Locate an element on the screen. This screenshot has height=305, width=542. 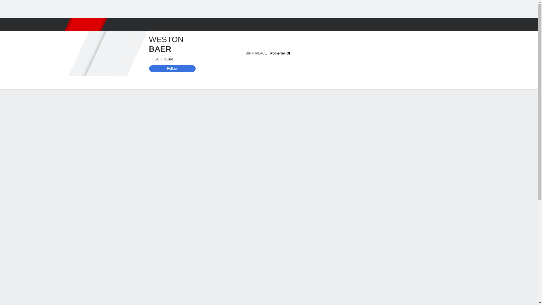
Follow is located at coordinates (172, 68).